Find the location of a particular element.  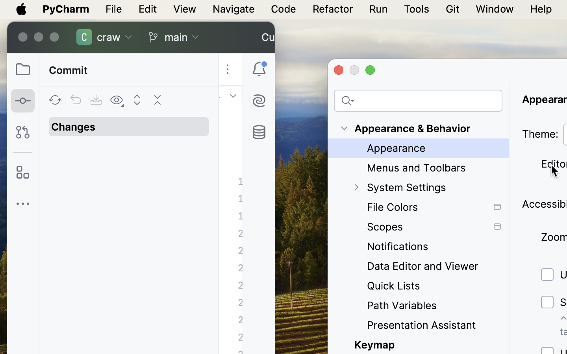

Theme: is located at coordinates (540, 134).